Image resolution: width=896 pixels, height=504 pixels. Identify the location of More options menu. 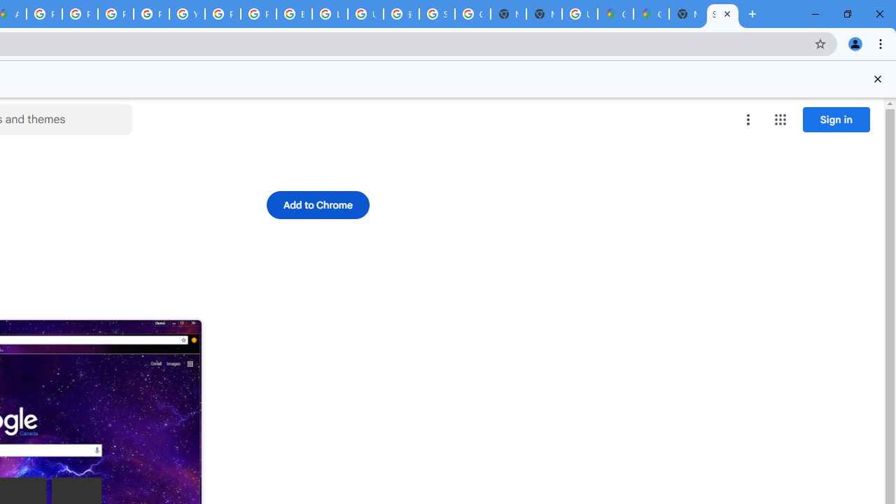
(748, 119).